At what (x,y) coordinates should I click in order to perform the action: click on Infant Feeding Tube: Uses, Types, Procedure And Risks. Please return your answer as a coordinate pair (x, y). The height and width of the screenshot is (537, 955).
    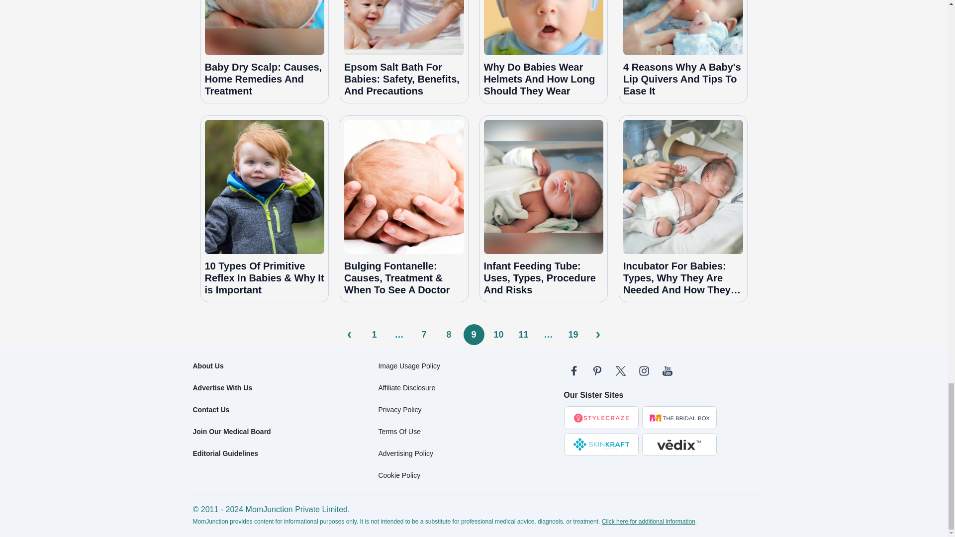
    Looking at the image, I should click on (543, 187).